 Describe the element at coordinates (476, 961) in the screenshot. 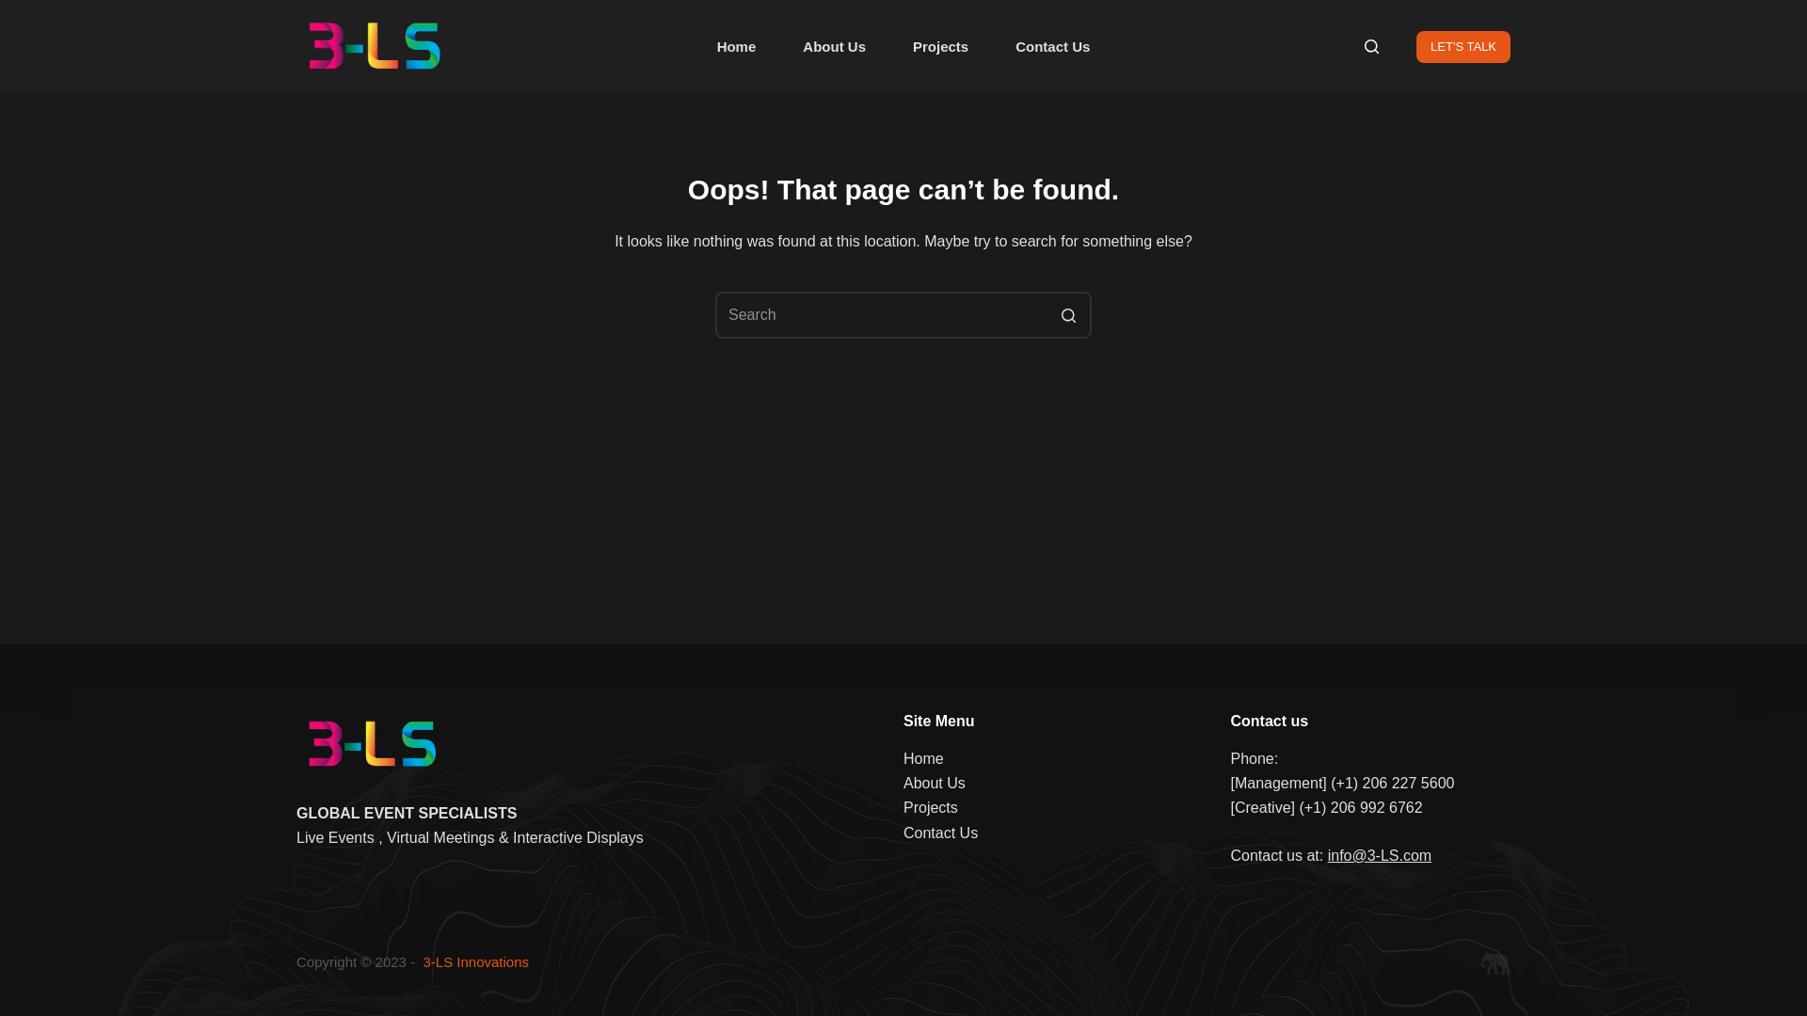

I see `3-LS Innovations` at that location.